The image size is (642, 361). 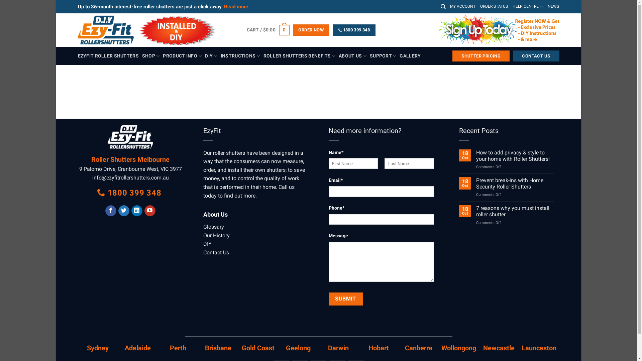 I want to click on Follow on YouTube, so click(x=150, y=211).